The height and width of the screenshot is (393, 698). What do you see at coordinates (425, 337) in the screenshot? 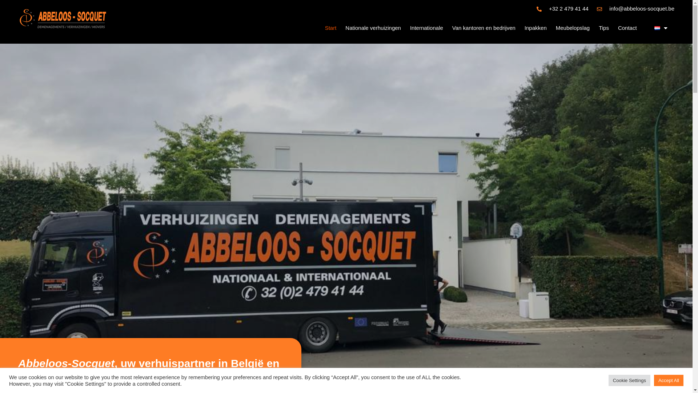
I see `Zaventem (1930)` at bounding box center [425, 337].